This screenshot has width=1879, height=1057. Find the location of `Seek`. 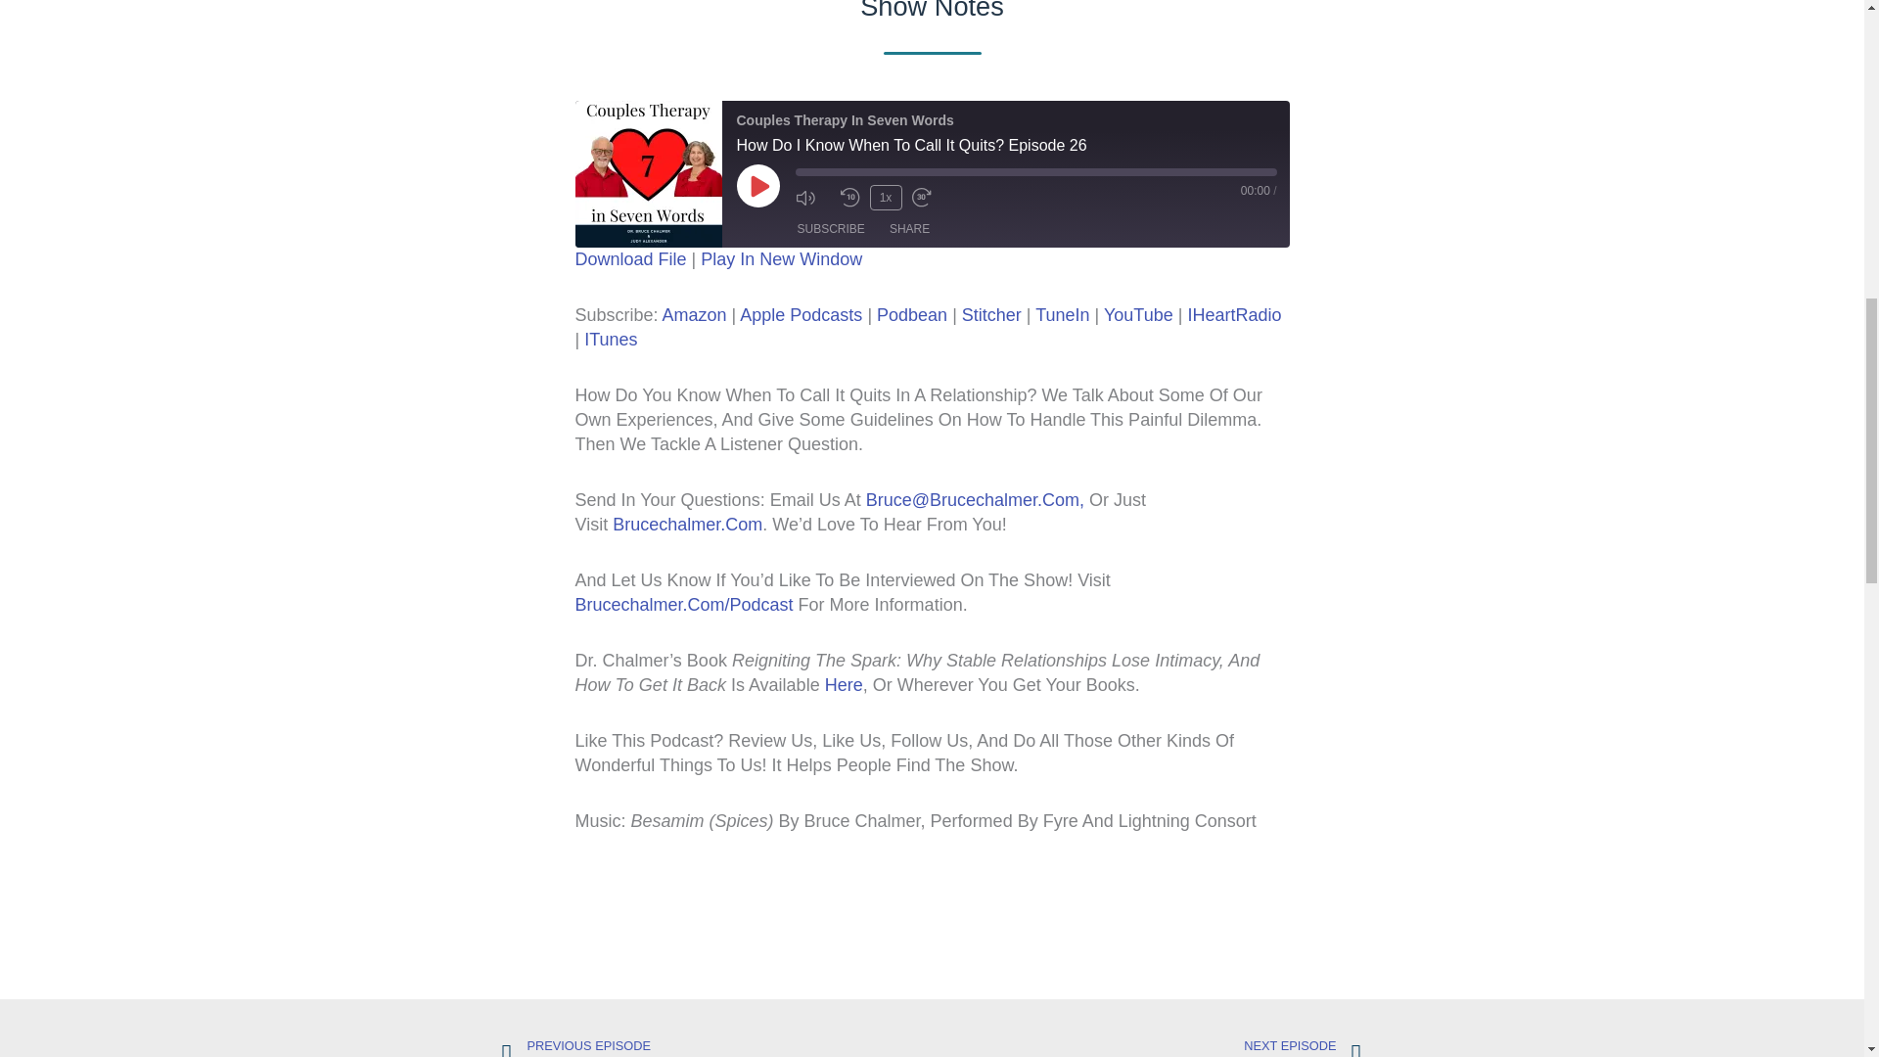

Seek is located at coordinates (1035, 172).